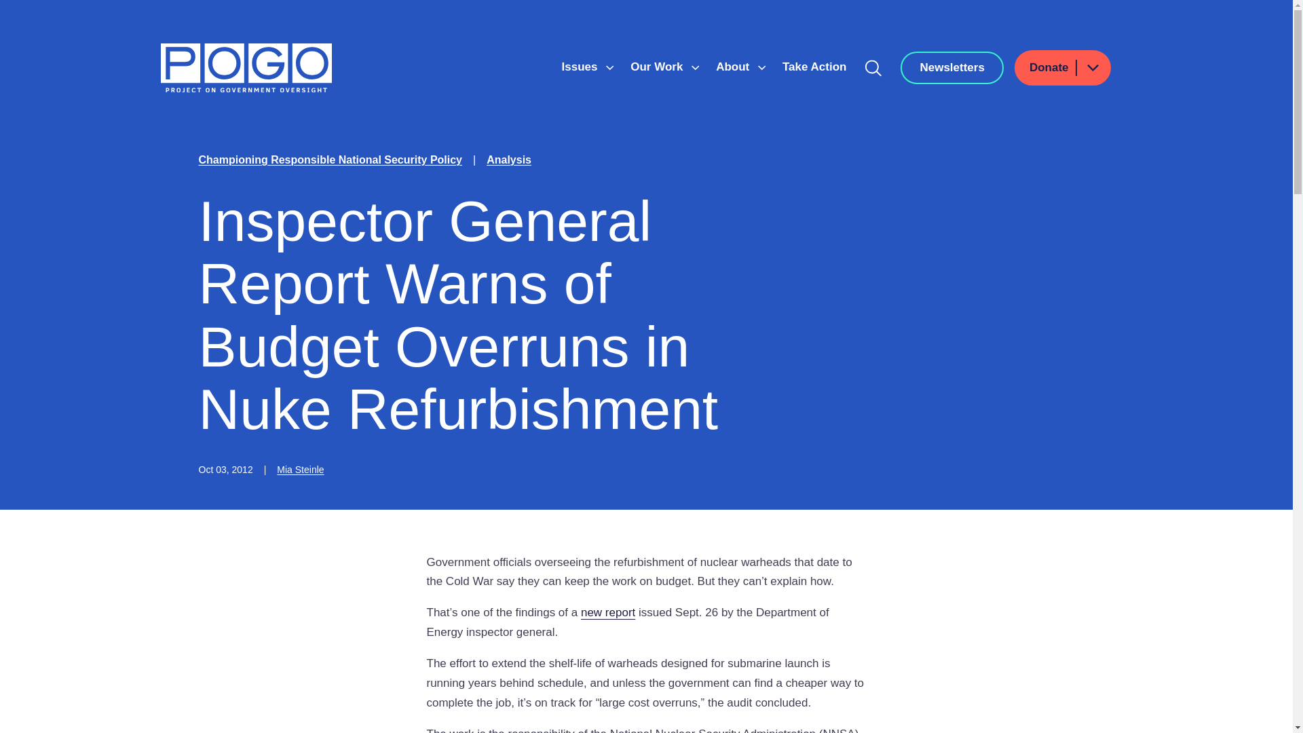 The image size is (1303, 733). I want to click on Search, so click(873, 68).